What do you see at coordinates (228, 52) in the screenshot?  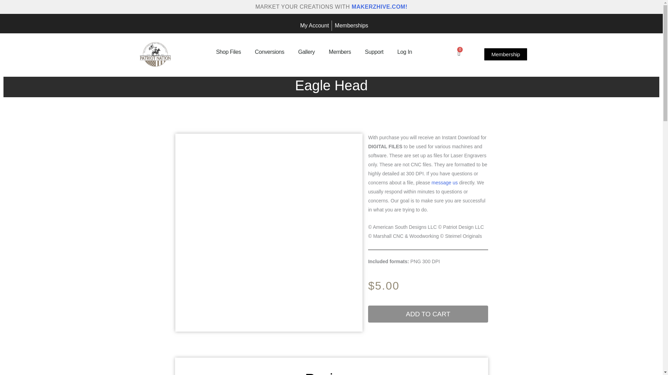 I see `Shop Files` at bounding box center [228, 52].